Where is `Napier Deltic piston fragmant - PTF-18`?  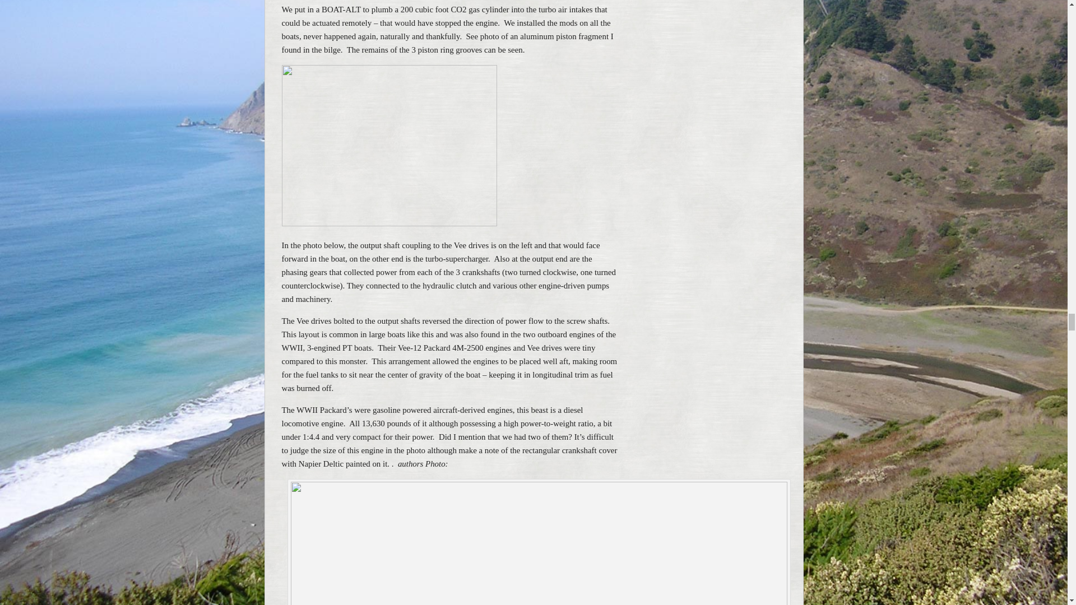 Napier Deltic piston fragmant - PTF-18 is located at coordinates (388, 145).